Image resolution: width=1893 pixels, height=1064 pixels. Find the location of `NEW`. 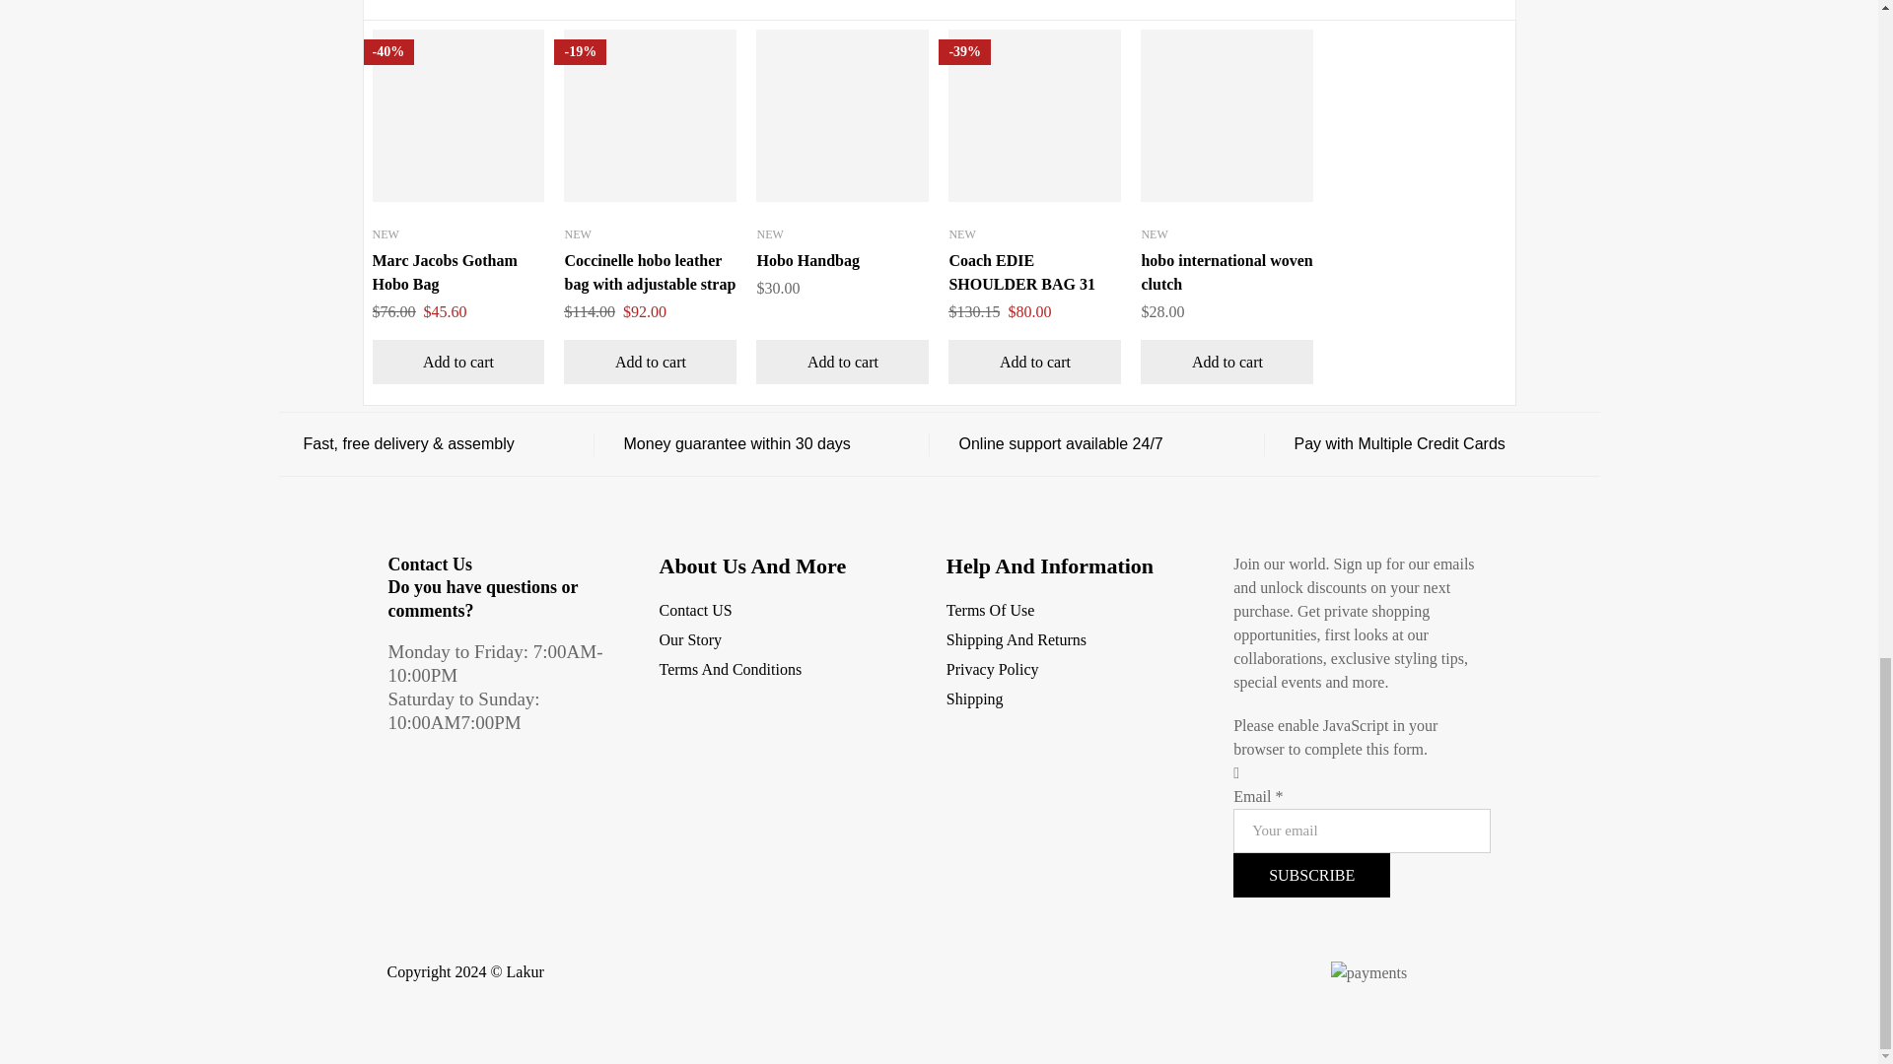

NEW is located at coordinates (386, 234).